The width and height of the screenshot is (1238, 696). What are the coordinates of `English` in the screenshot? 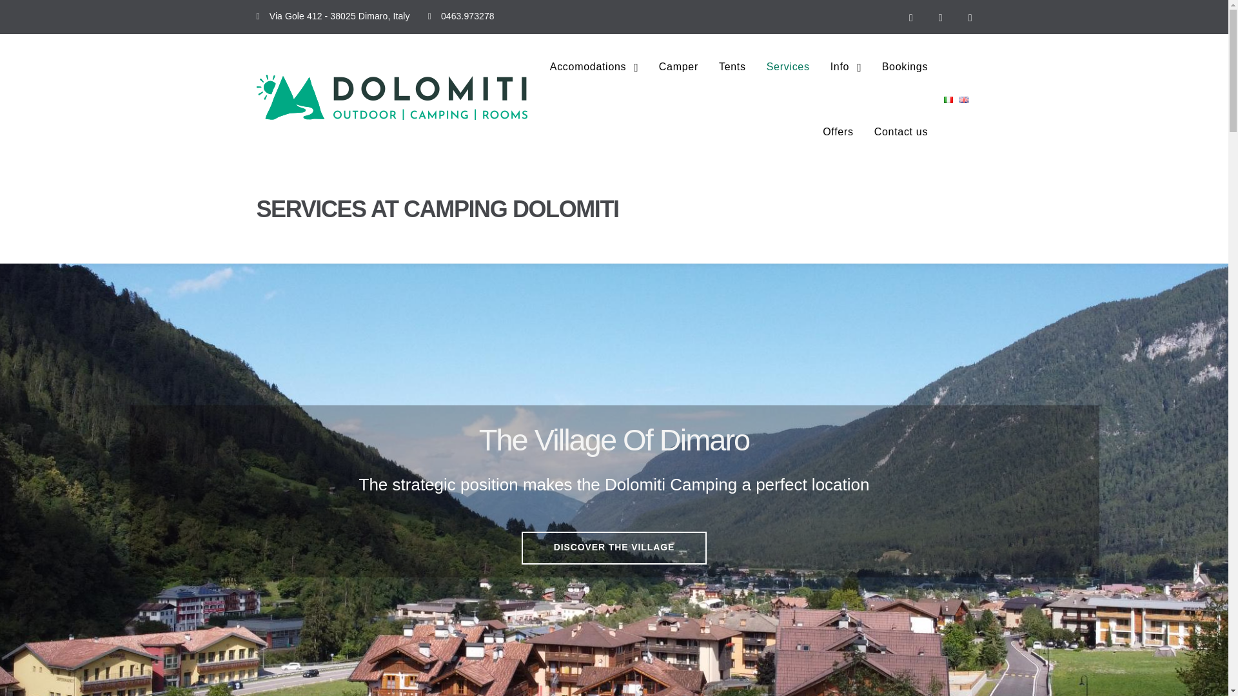 It's located at (963, 99).